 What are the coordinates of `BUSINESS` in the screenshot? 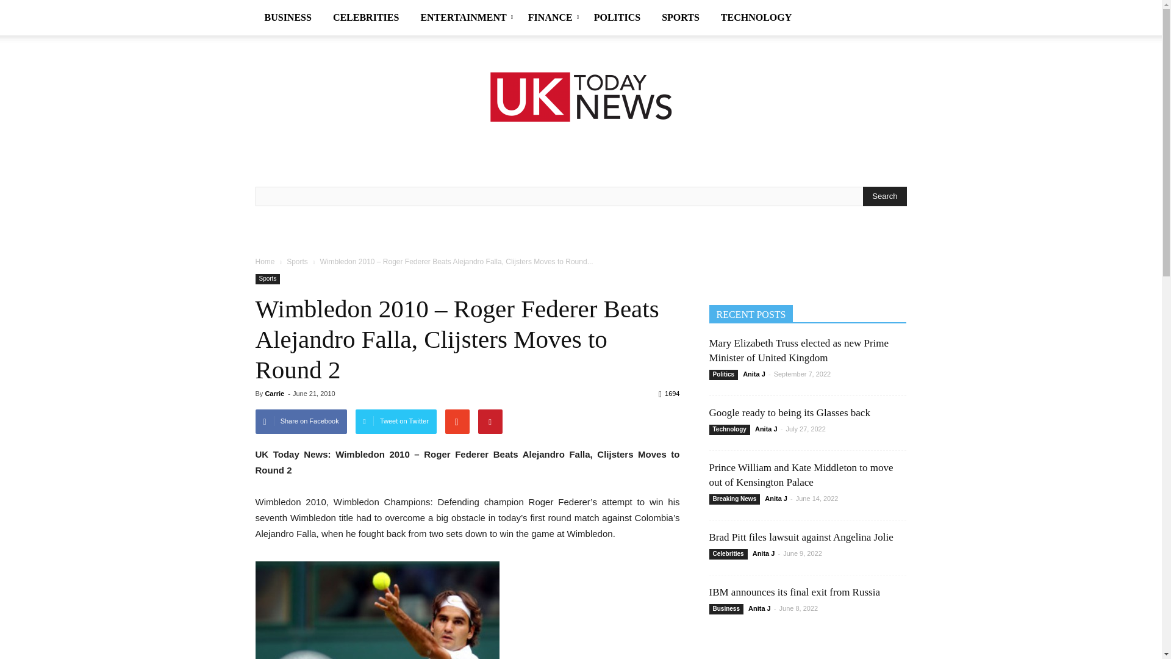 It's located at (289, 18).